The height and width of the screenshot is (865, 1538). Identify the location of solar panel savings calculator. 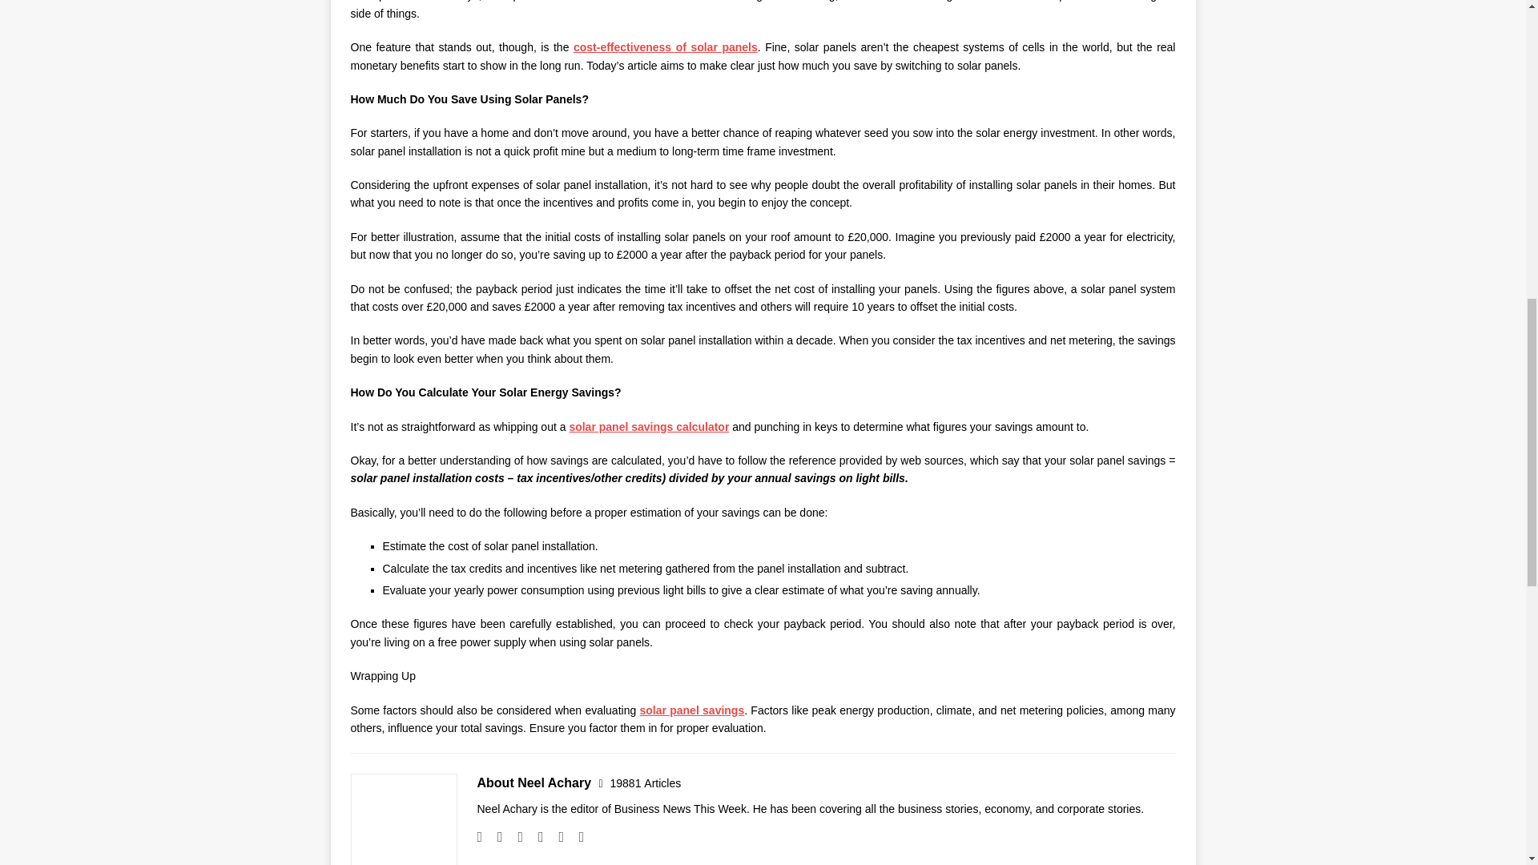
(649, 426).